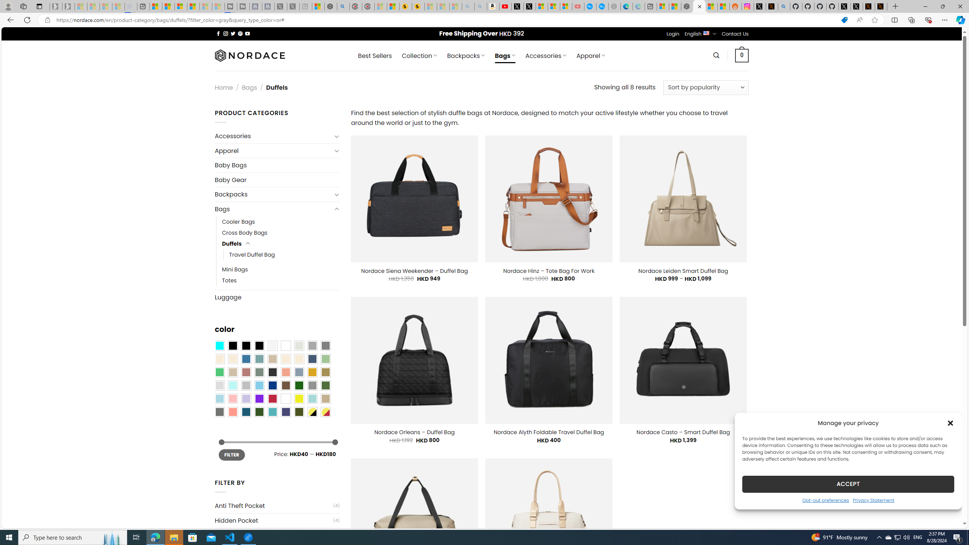 The height and width of the screenshot is (545, 969). What do you see at coordinates (742, 55) in the screenshot?
I see `  0  ` at bounding box center [742, 55].